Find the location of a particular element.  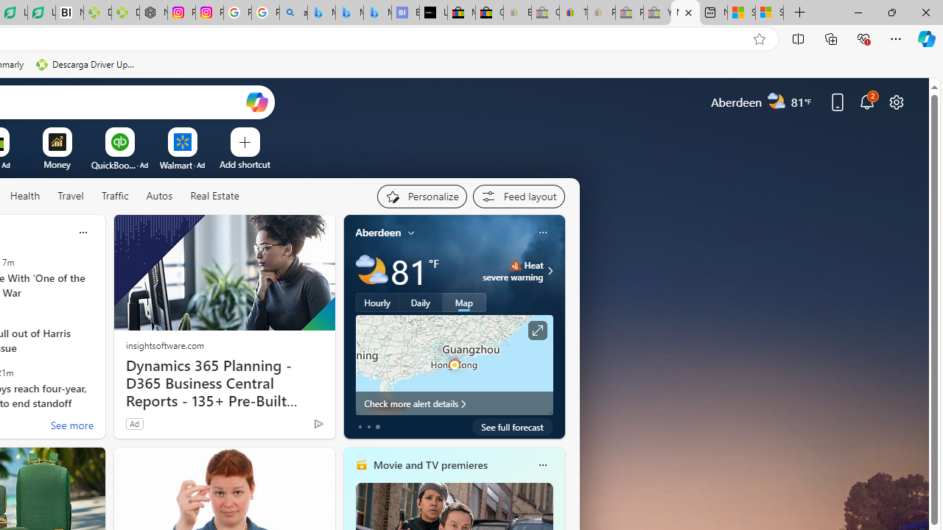

Daily is located at coordinates (421, 303).